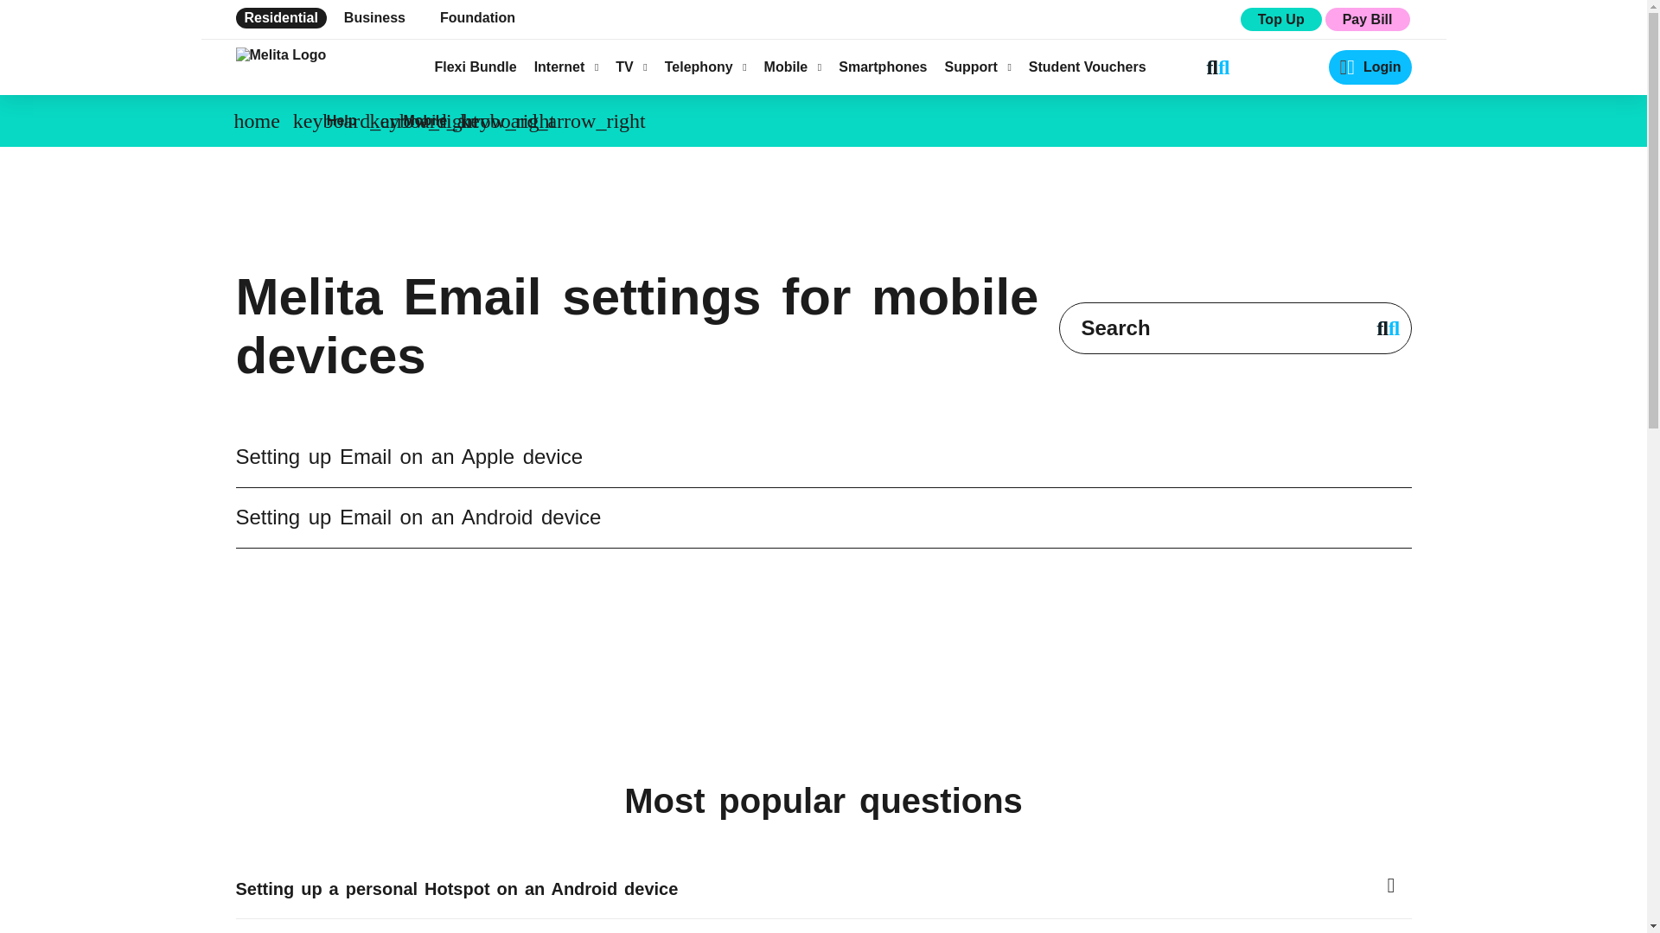 The image size is (1660, 933). What do you see at coordinates (475, 67) in the screenshot?
I see `Flexi Bundle` at bounding box center [475, 67].